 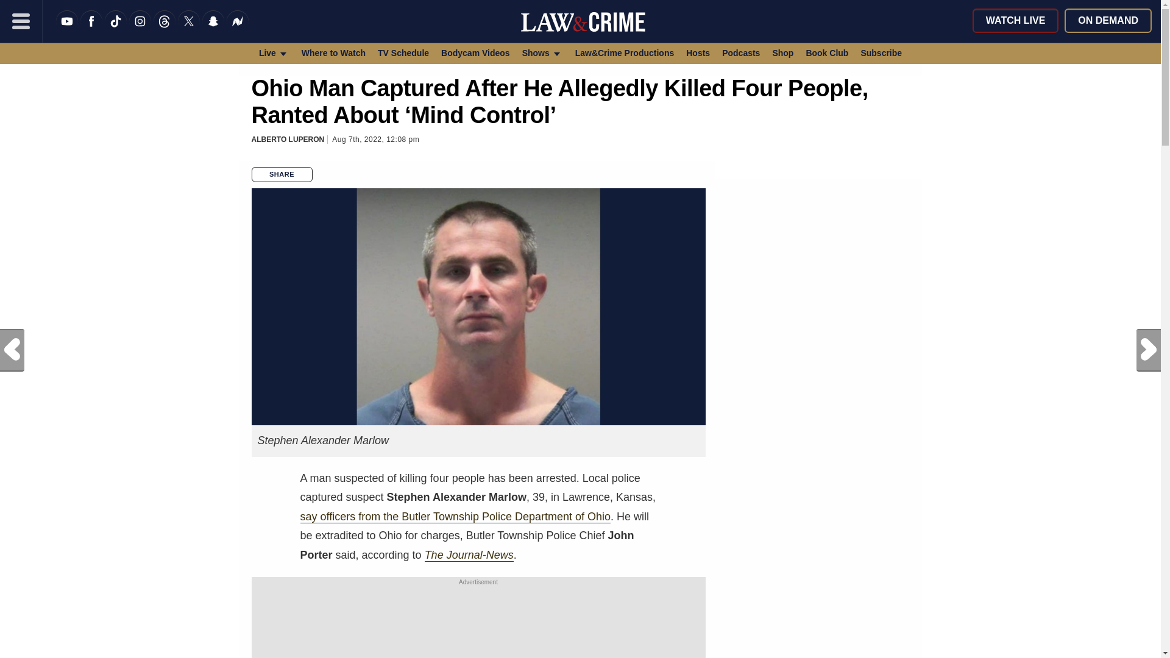 I want to click on Threads, so click(x=165, y=29).